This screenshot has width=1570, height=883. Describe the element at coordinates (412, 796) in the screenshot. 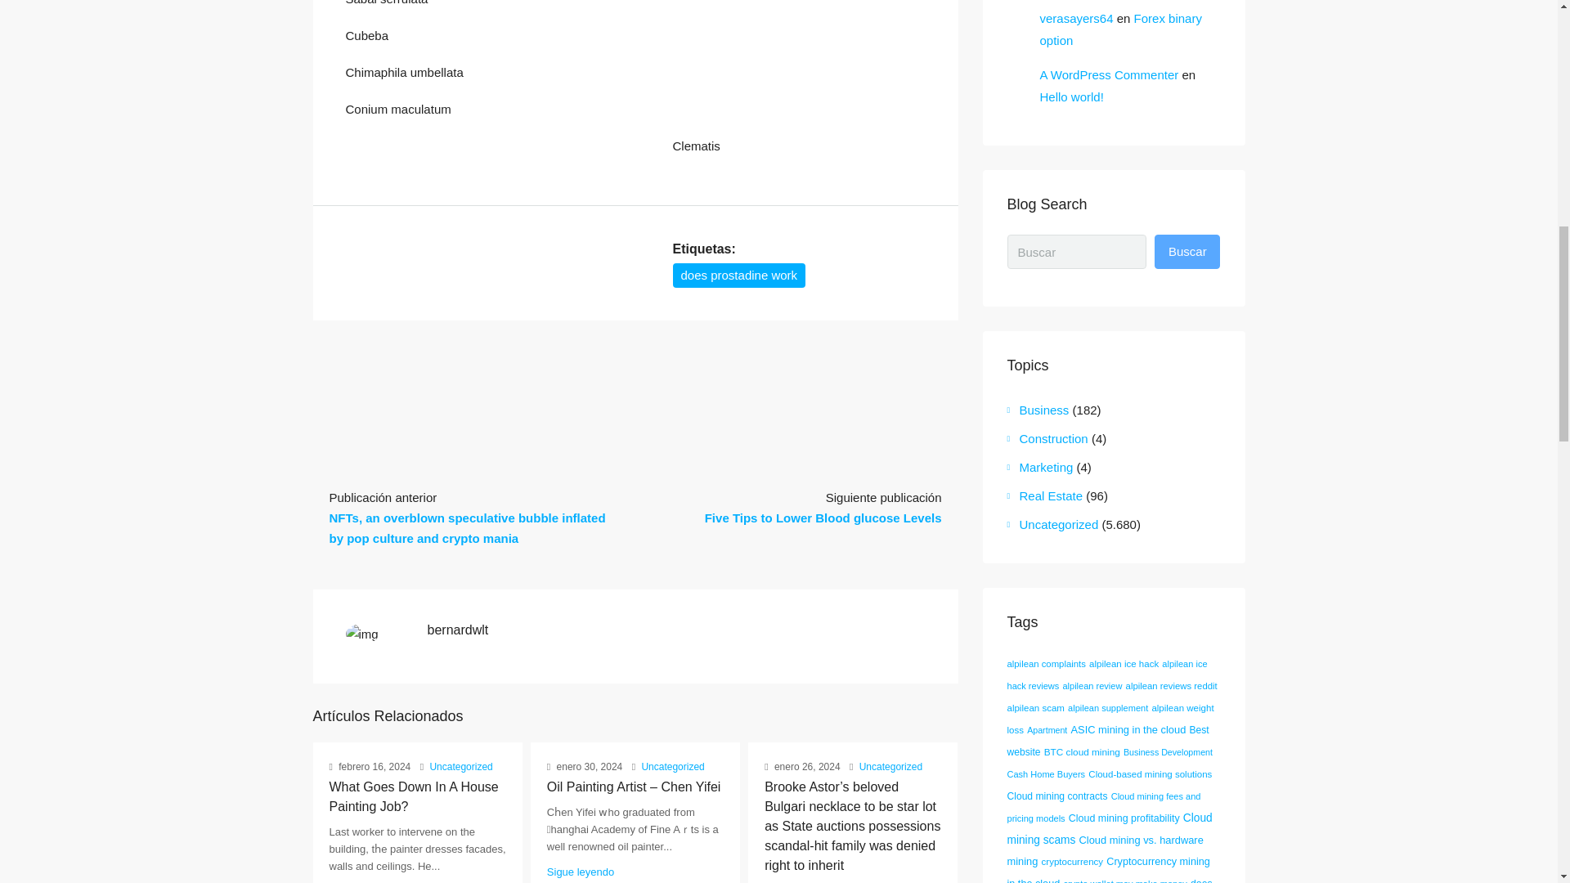

I see `What Goes Down In A House Painting Job?` at that location.